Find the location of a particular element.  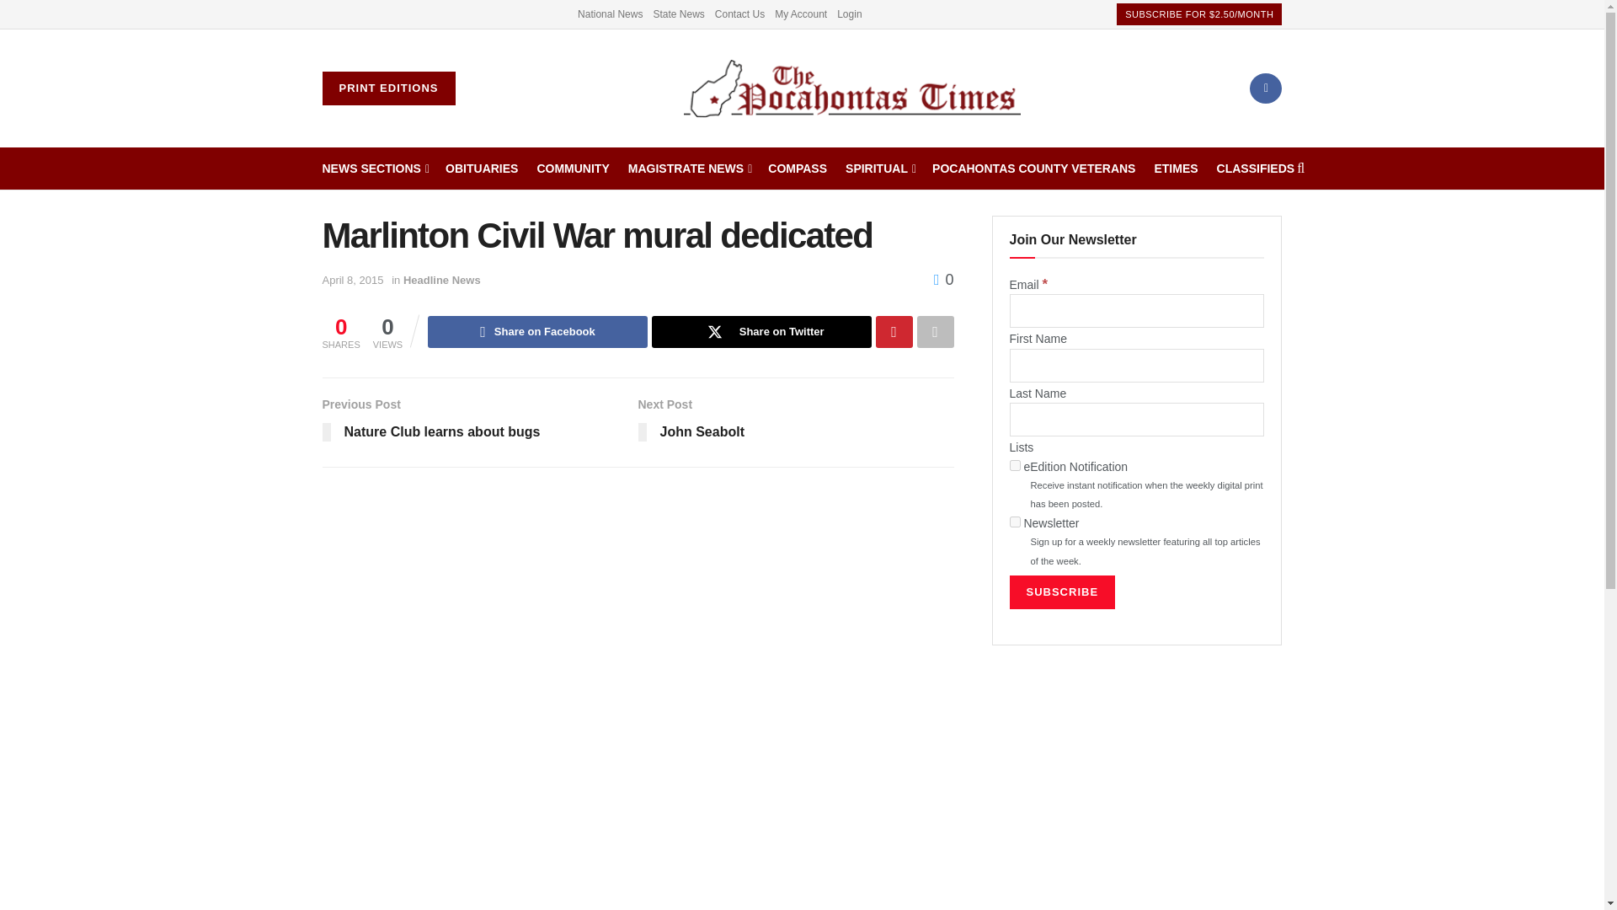

Subscribe is located at coordinates (1062, 591).